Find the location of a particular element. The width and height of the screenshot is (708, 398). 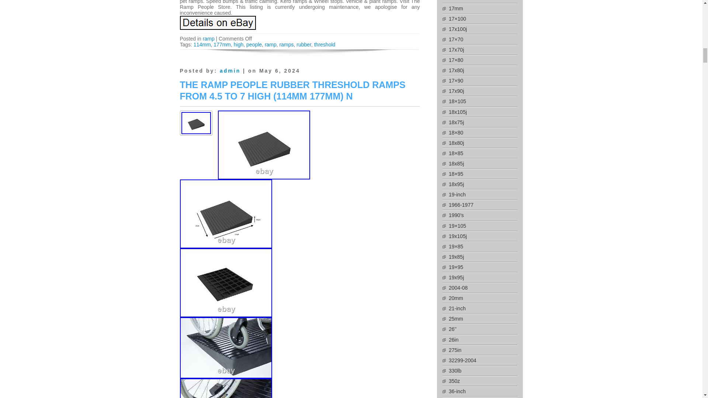

high is located at coordinates (238, 44).